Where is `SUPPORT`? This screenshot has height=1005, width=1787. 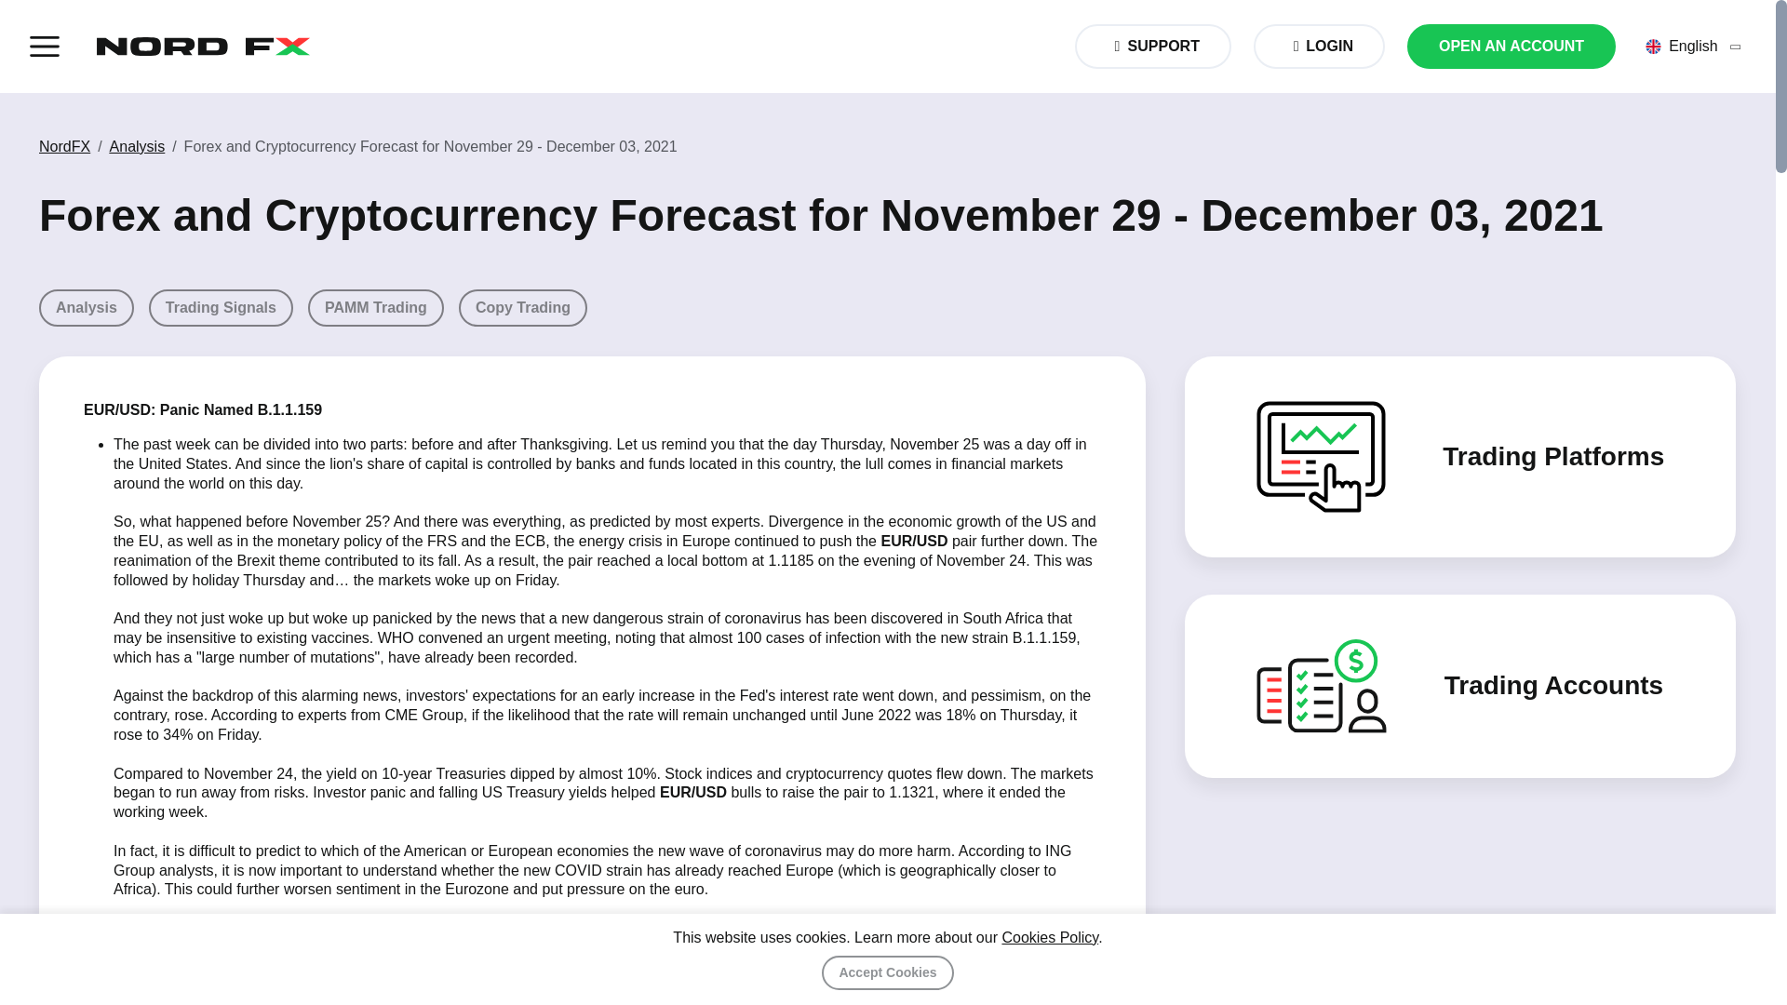 SUPPORT is located at coordinates (888, 308).